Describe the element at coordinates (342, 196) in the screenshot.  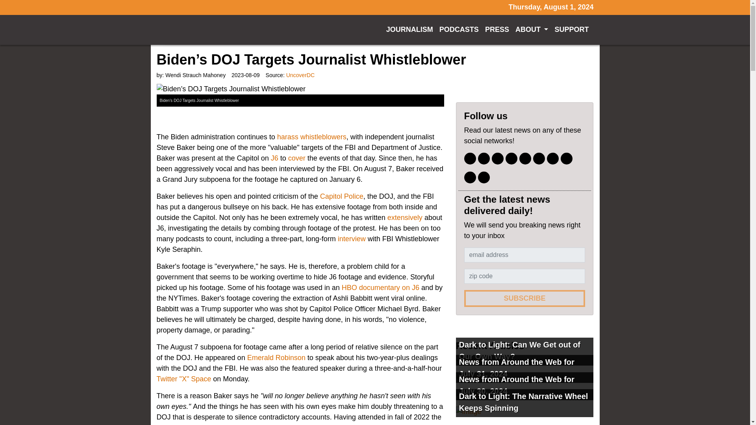
I see `Capitol Police` at that location.